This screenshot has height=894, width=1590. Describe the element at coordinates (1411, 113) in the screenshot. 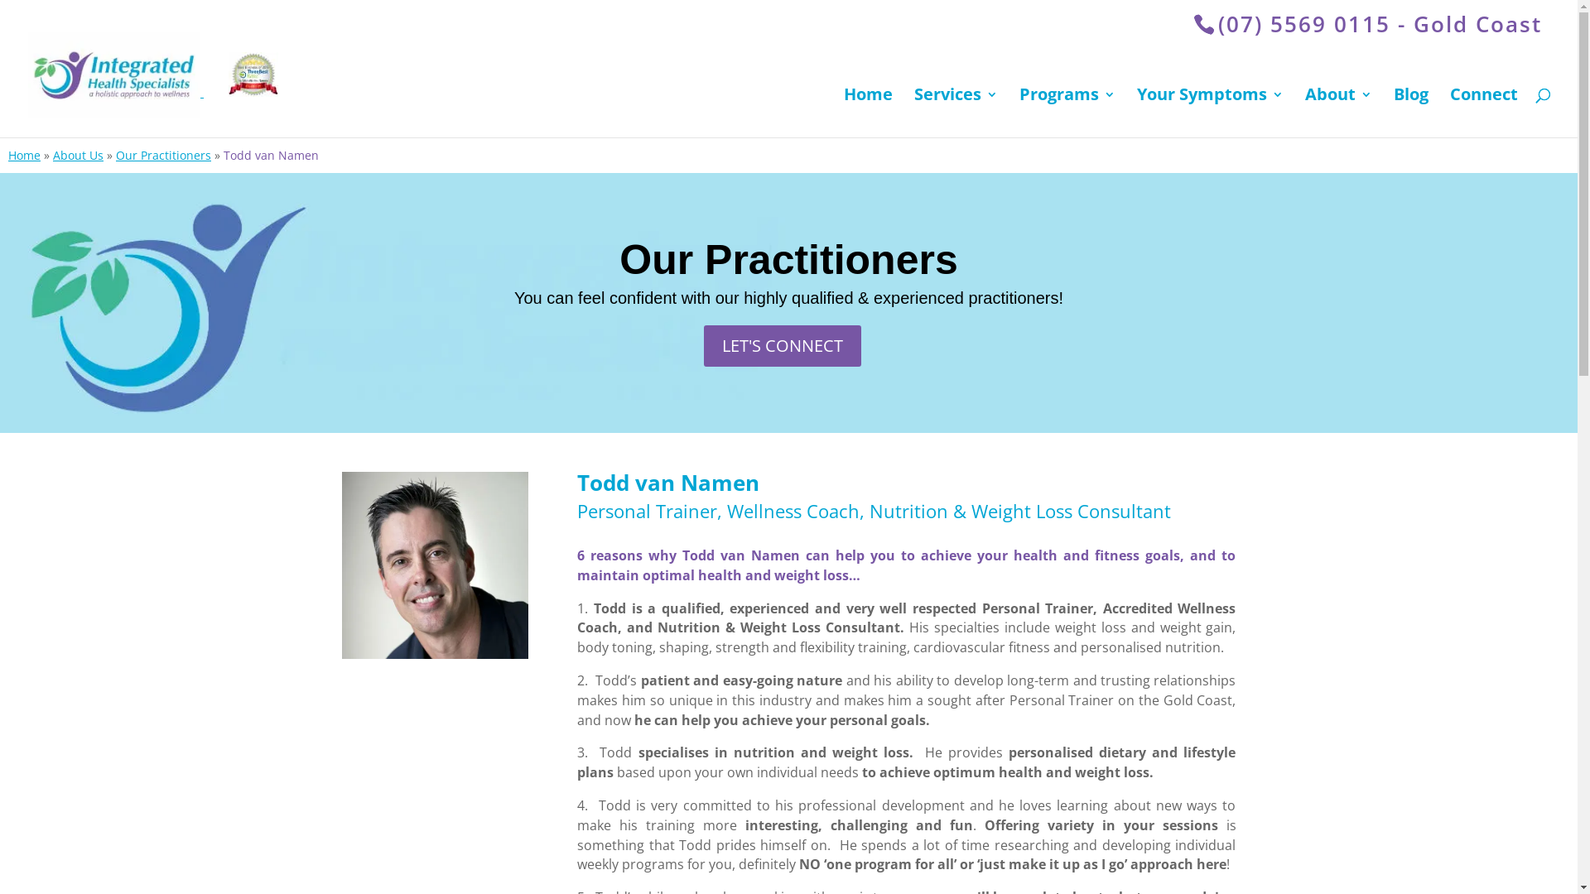

I see `Blog` at that location.